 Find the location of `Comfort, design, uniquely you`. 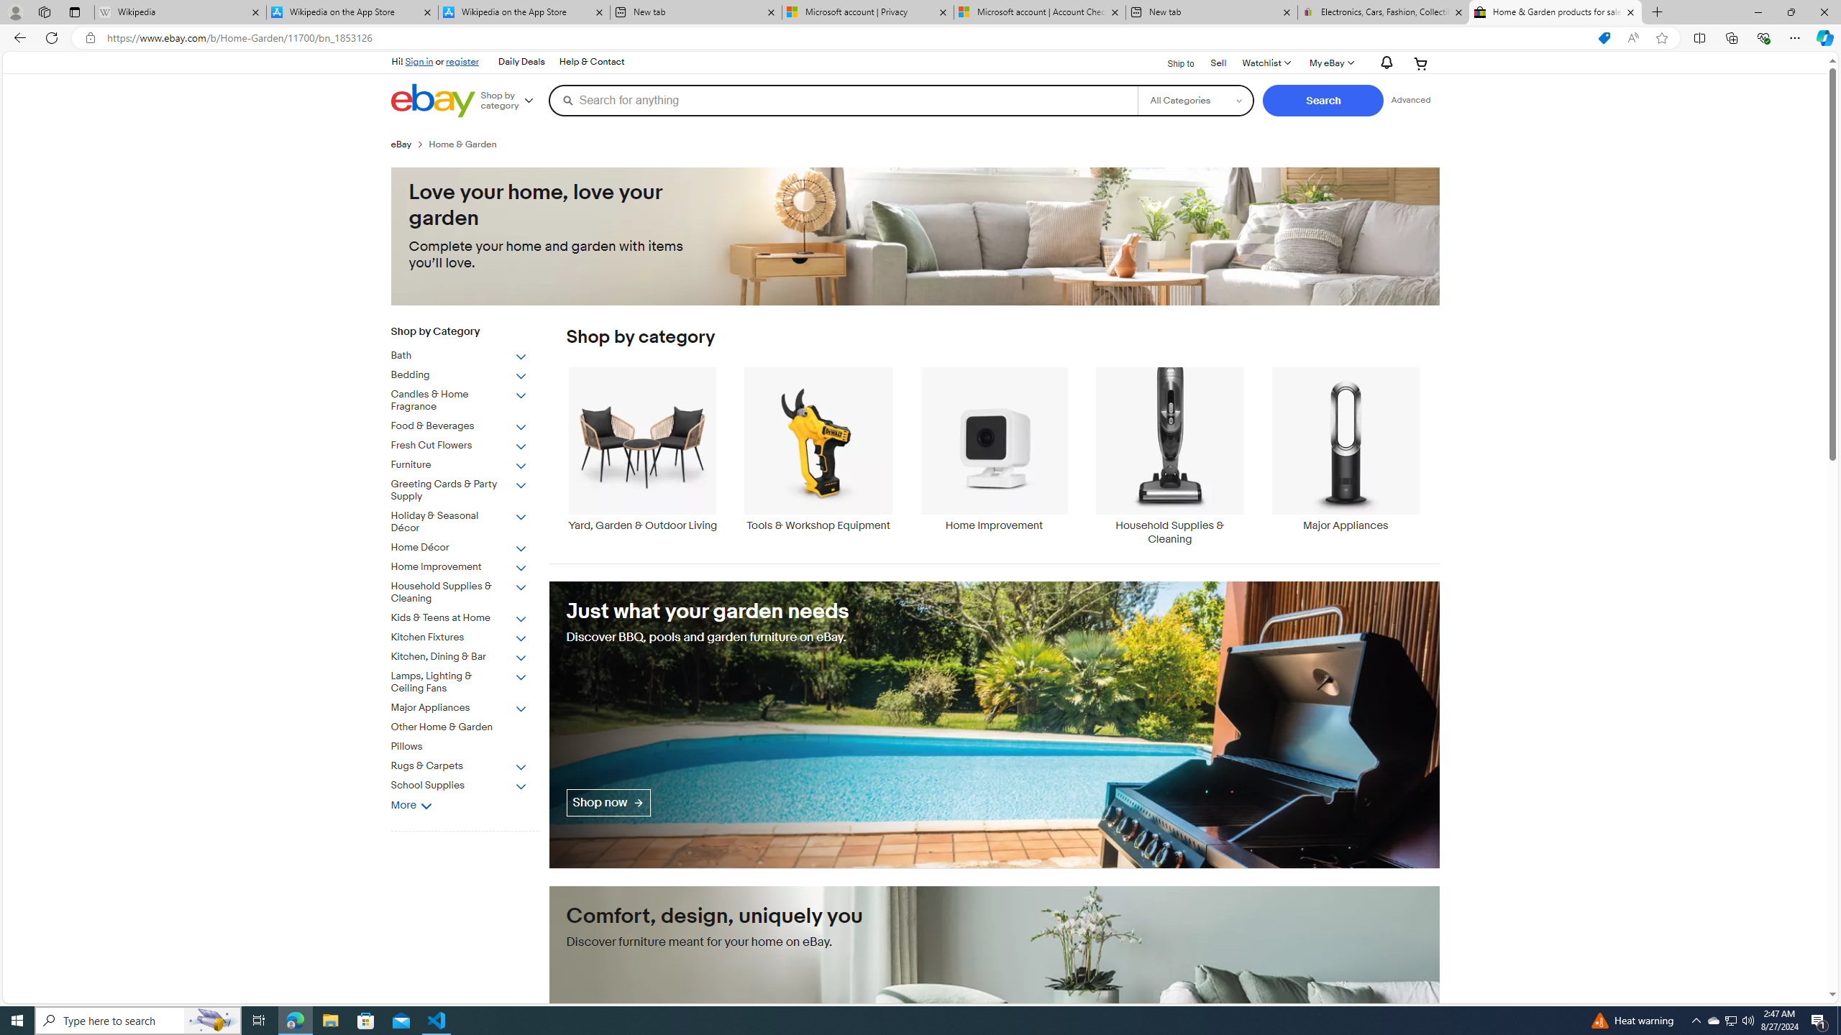

Comfort, design, uniquely you is located at coordinates (994, 1029).